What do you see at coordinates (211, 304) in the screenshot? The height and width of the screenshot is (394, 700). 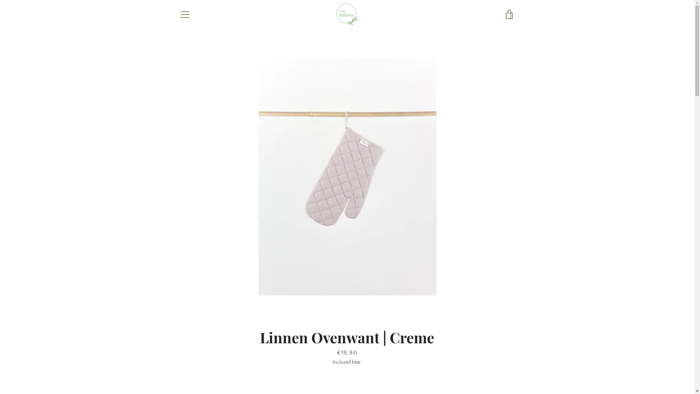 I see `ALGEMENE VOORWAARDEN` at bounding box center [211, 304].